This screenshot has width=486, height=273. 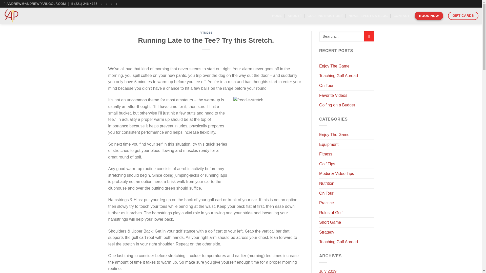 What do you see at coordinates (429, 16) in the screenshot?
I see `BOOK NOW` at bounding box center [429, 16].